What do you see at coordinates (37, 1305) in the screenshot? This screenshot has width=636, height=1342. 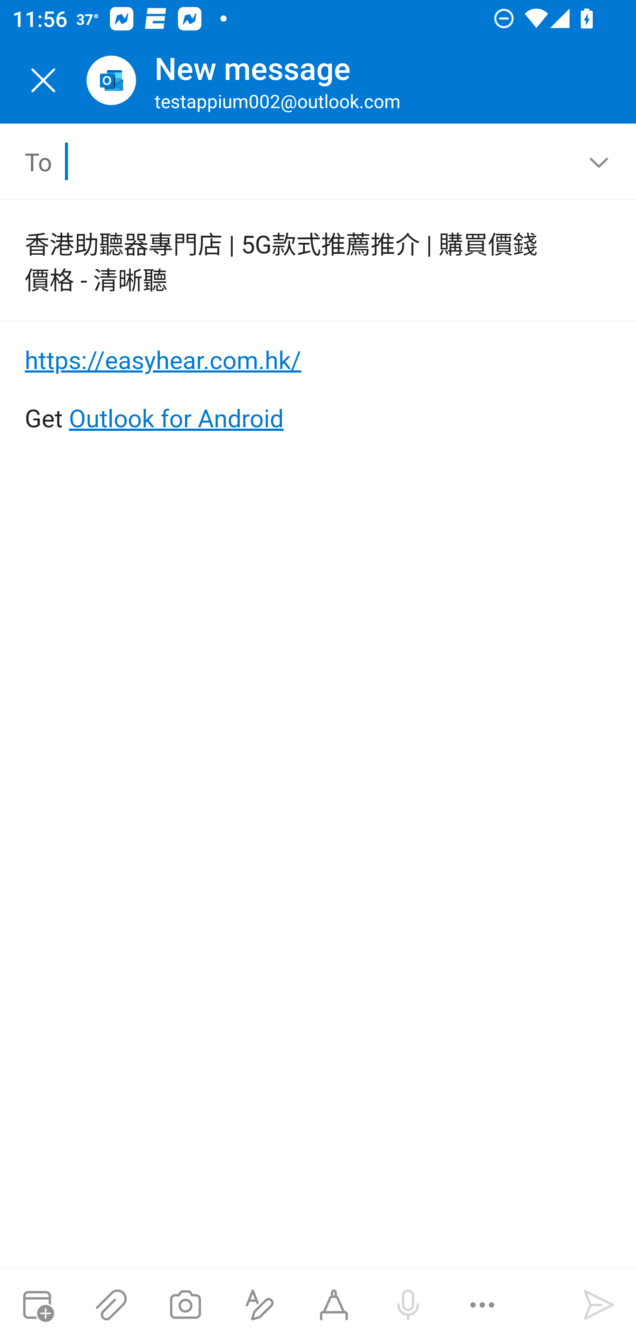 I see `Attach meeting` at bounding box center [37, 1305].